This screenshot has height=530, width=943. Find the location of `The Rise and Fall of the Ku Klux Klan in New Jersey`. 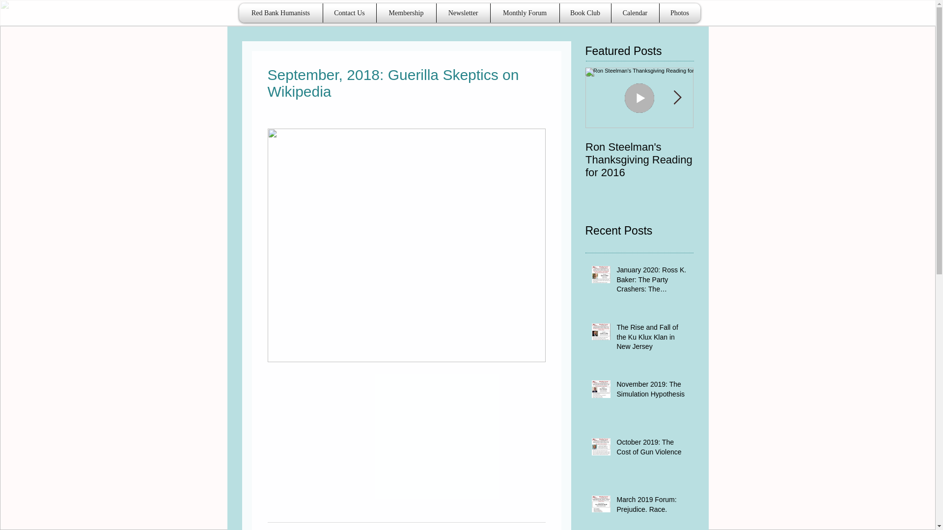

The Rise and Fall of the Ku Klux Klan in New Jersey is located at coordinates (652, 339).